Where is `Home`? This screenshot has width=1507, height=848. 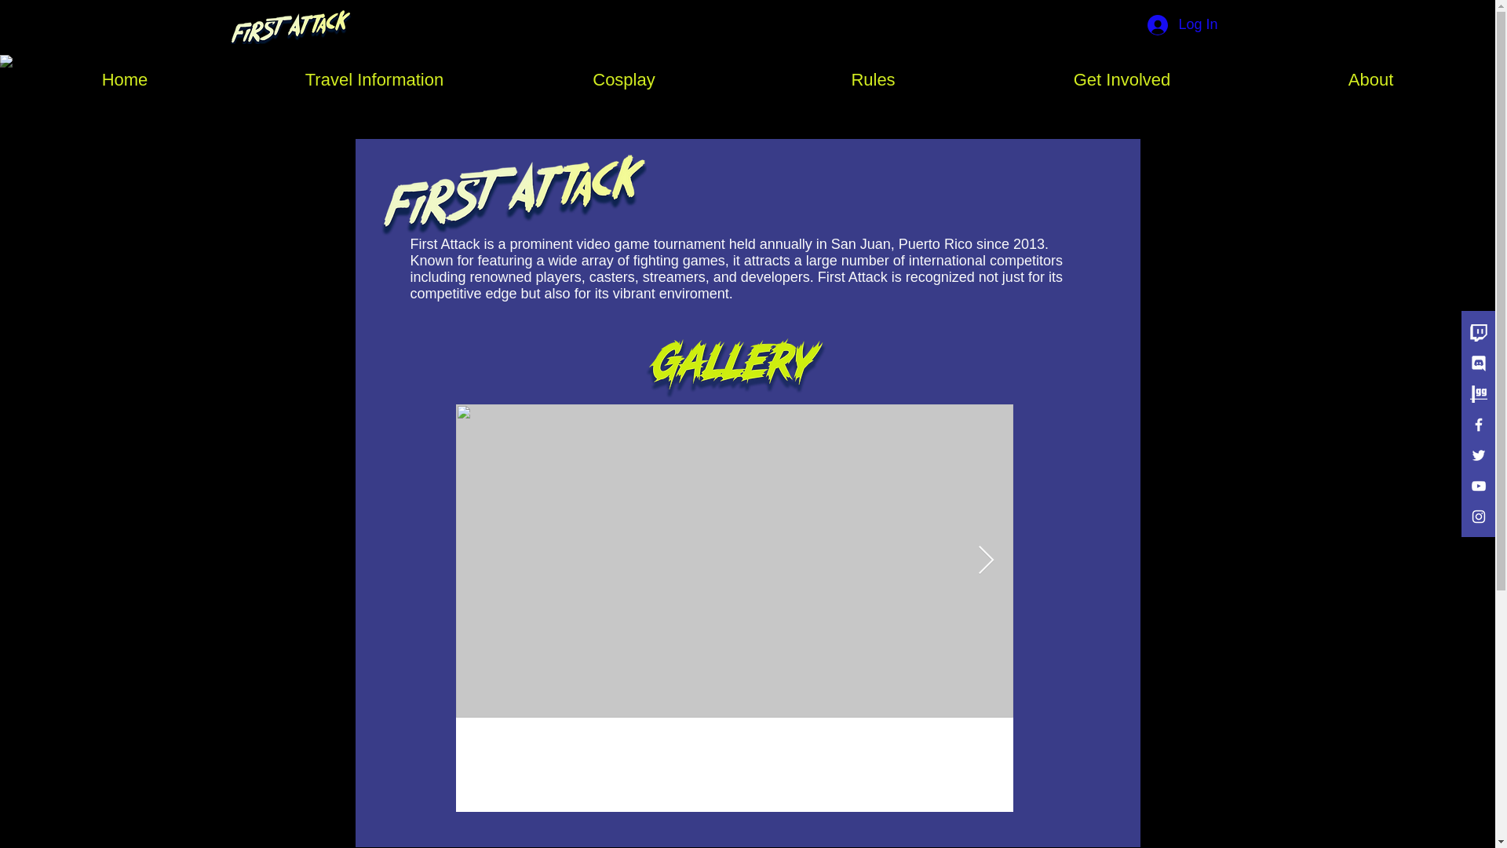
Home is located at coordinates (124, 79).